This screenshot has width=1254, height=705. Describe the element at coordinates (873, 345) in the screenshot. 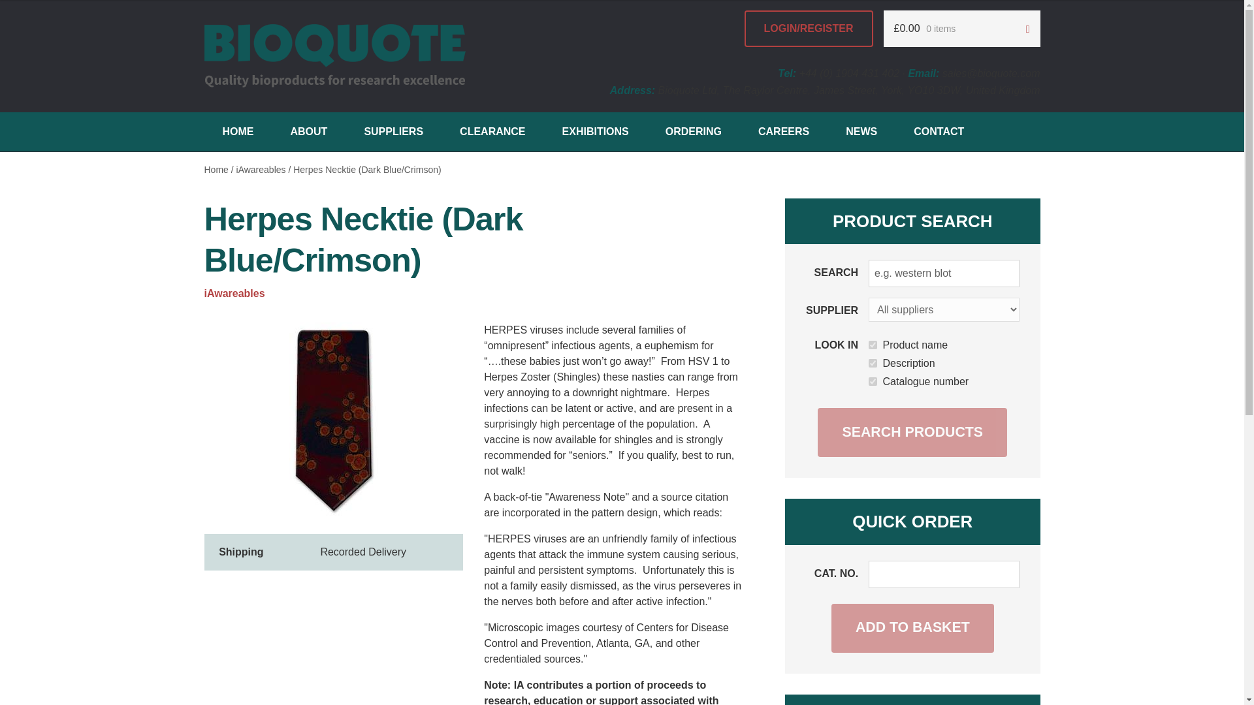

I see `name` at that location.